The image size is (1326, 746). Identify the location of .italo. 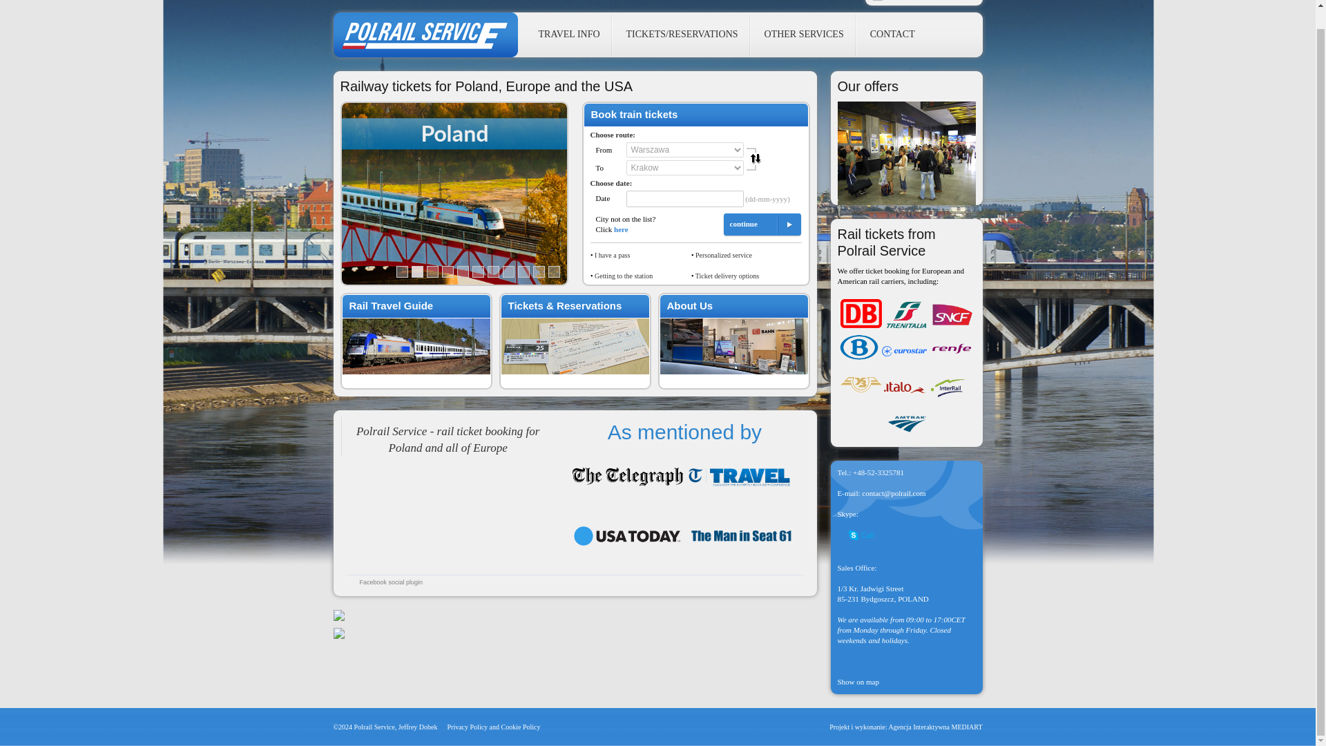
(905, 387).